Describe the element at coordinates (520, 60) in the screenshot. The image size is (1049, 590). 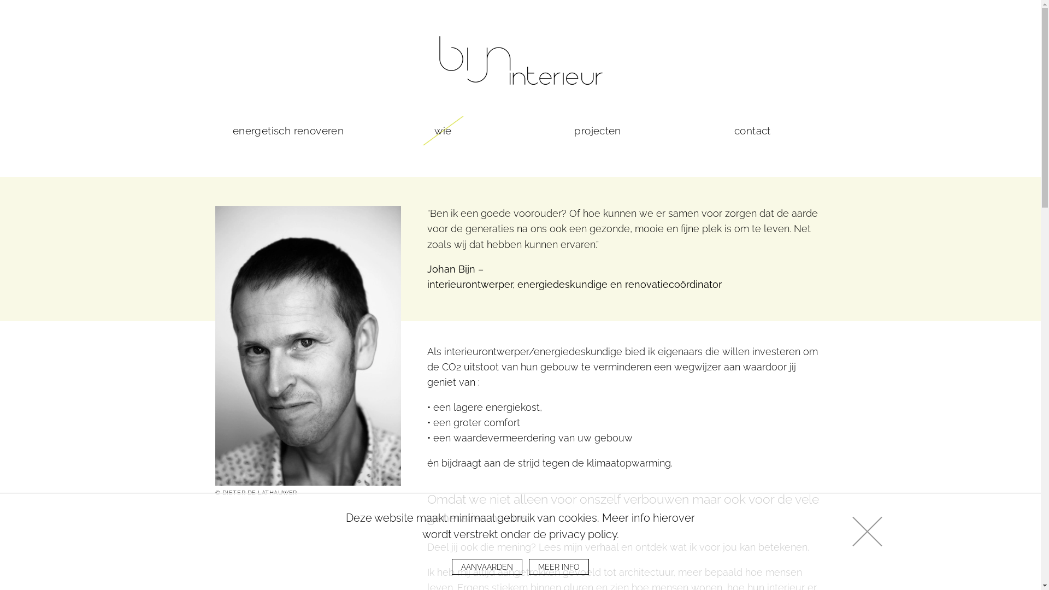
I see `Home` at that location.